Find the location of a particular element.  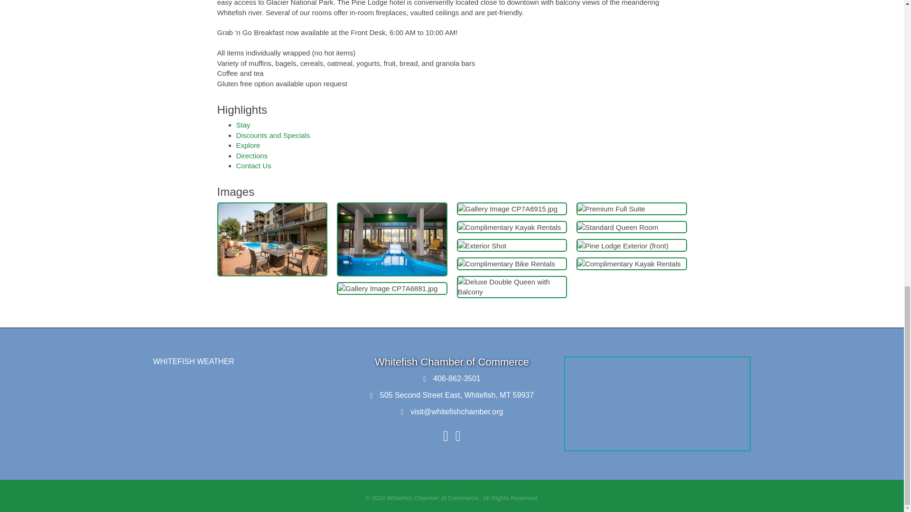

Complimentary Kayak Rentals is located at coordinates (509, 227).